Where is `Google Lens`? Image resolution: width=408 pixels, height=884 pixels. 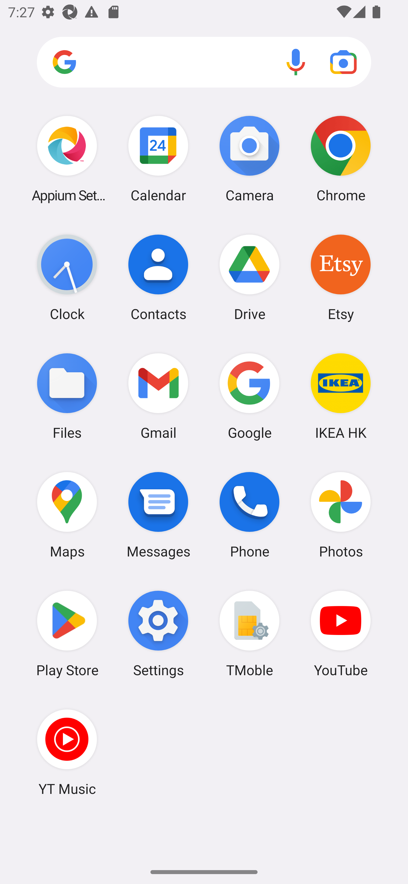
Google Lens is located at coordinates (343, 62).